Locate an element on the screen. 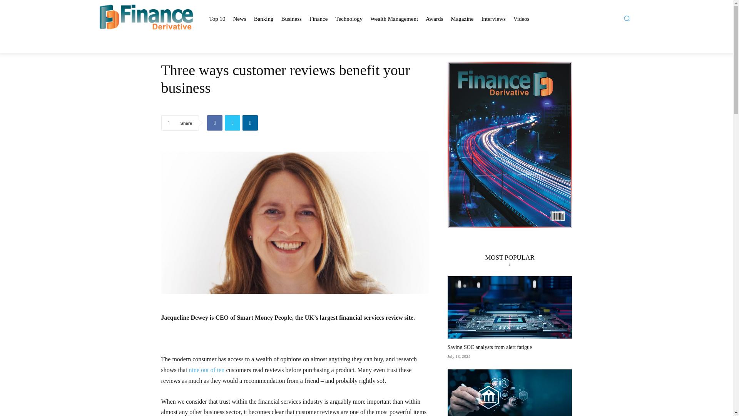 The height and width of the screenshot is (416, 739). Twitter is located at coordinates (232, 123).